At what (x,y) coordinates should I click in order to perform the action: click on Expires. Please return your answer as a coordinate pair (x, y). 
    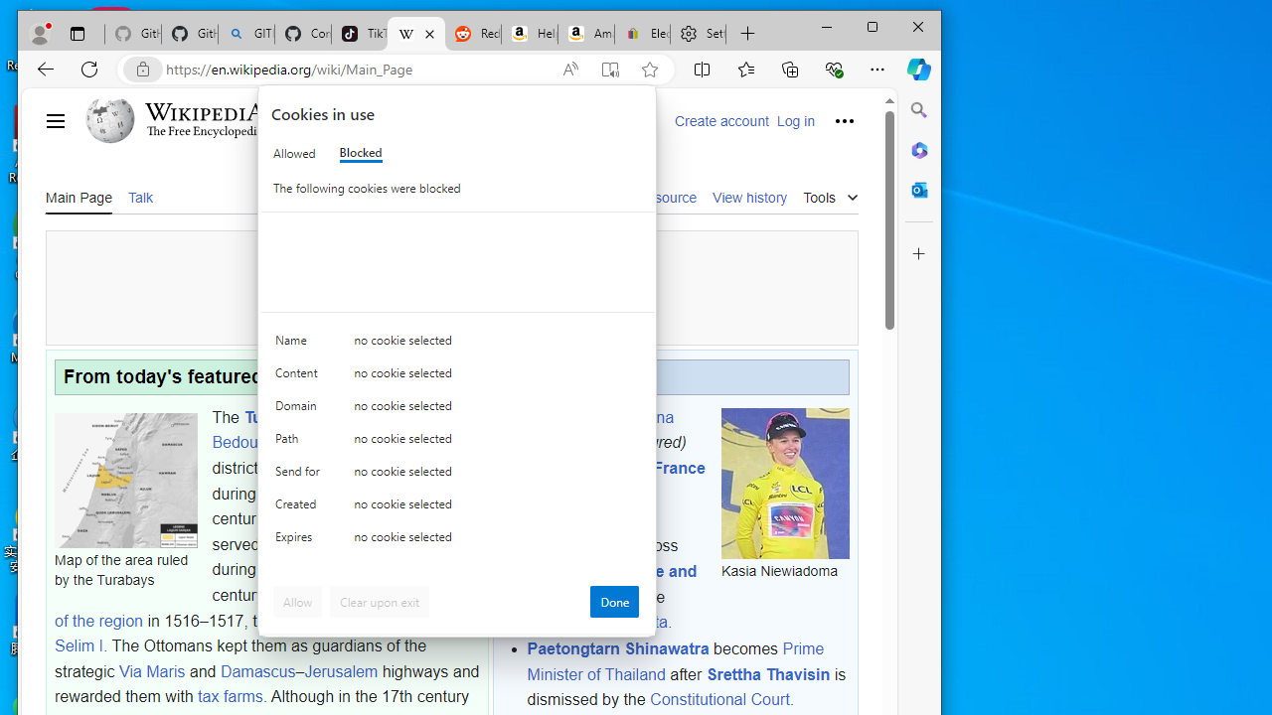
    Looking at the image, I should click on (300, 540).